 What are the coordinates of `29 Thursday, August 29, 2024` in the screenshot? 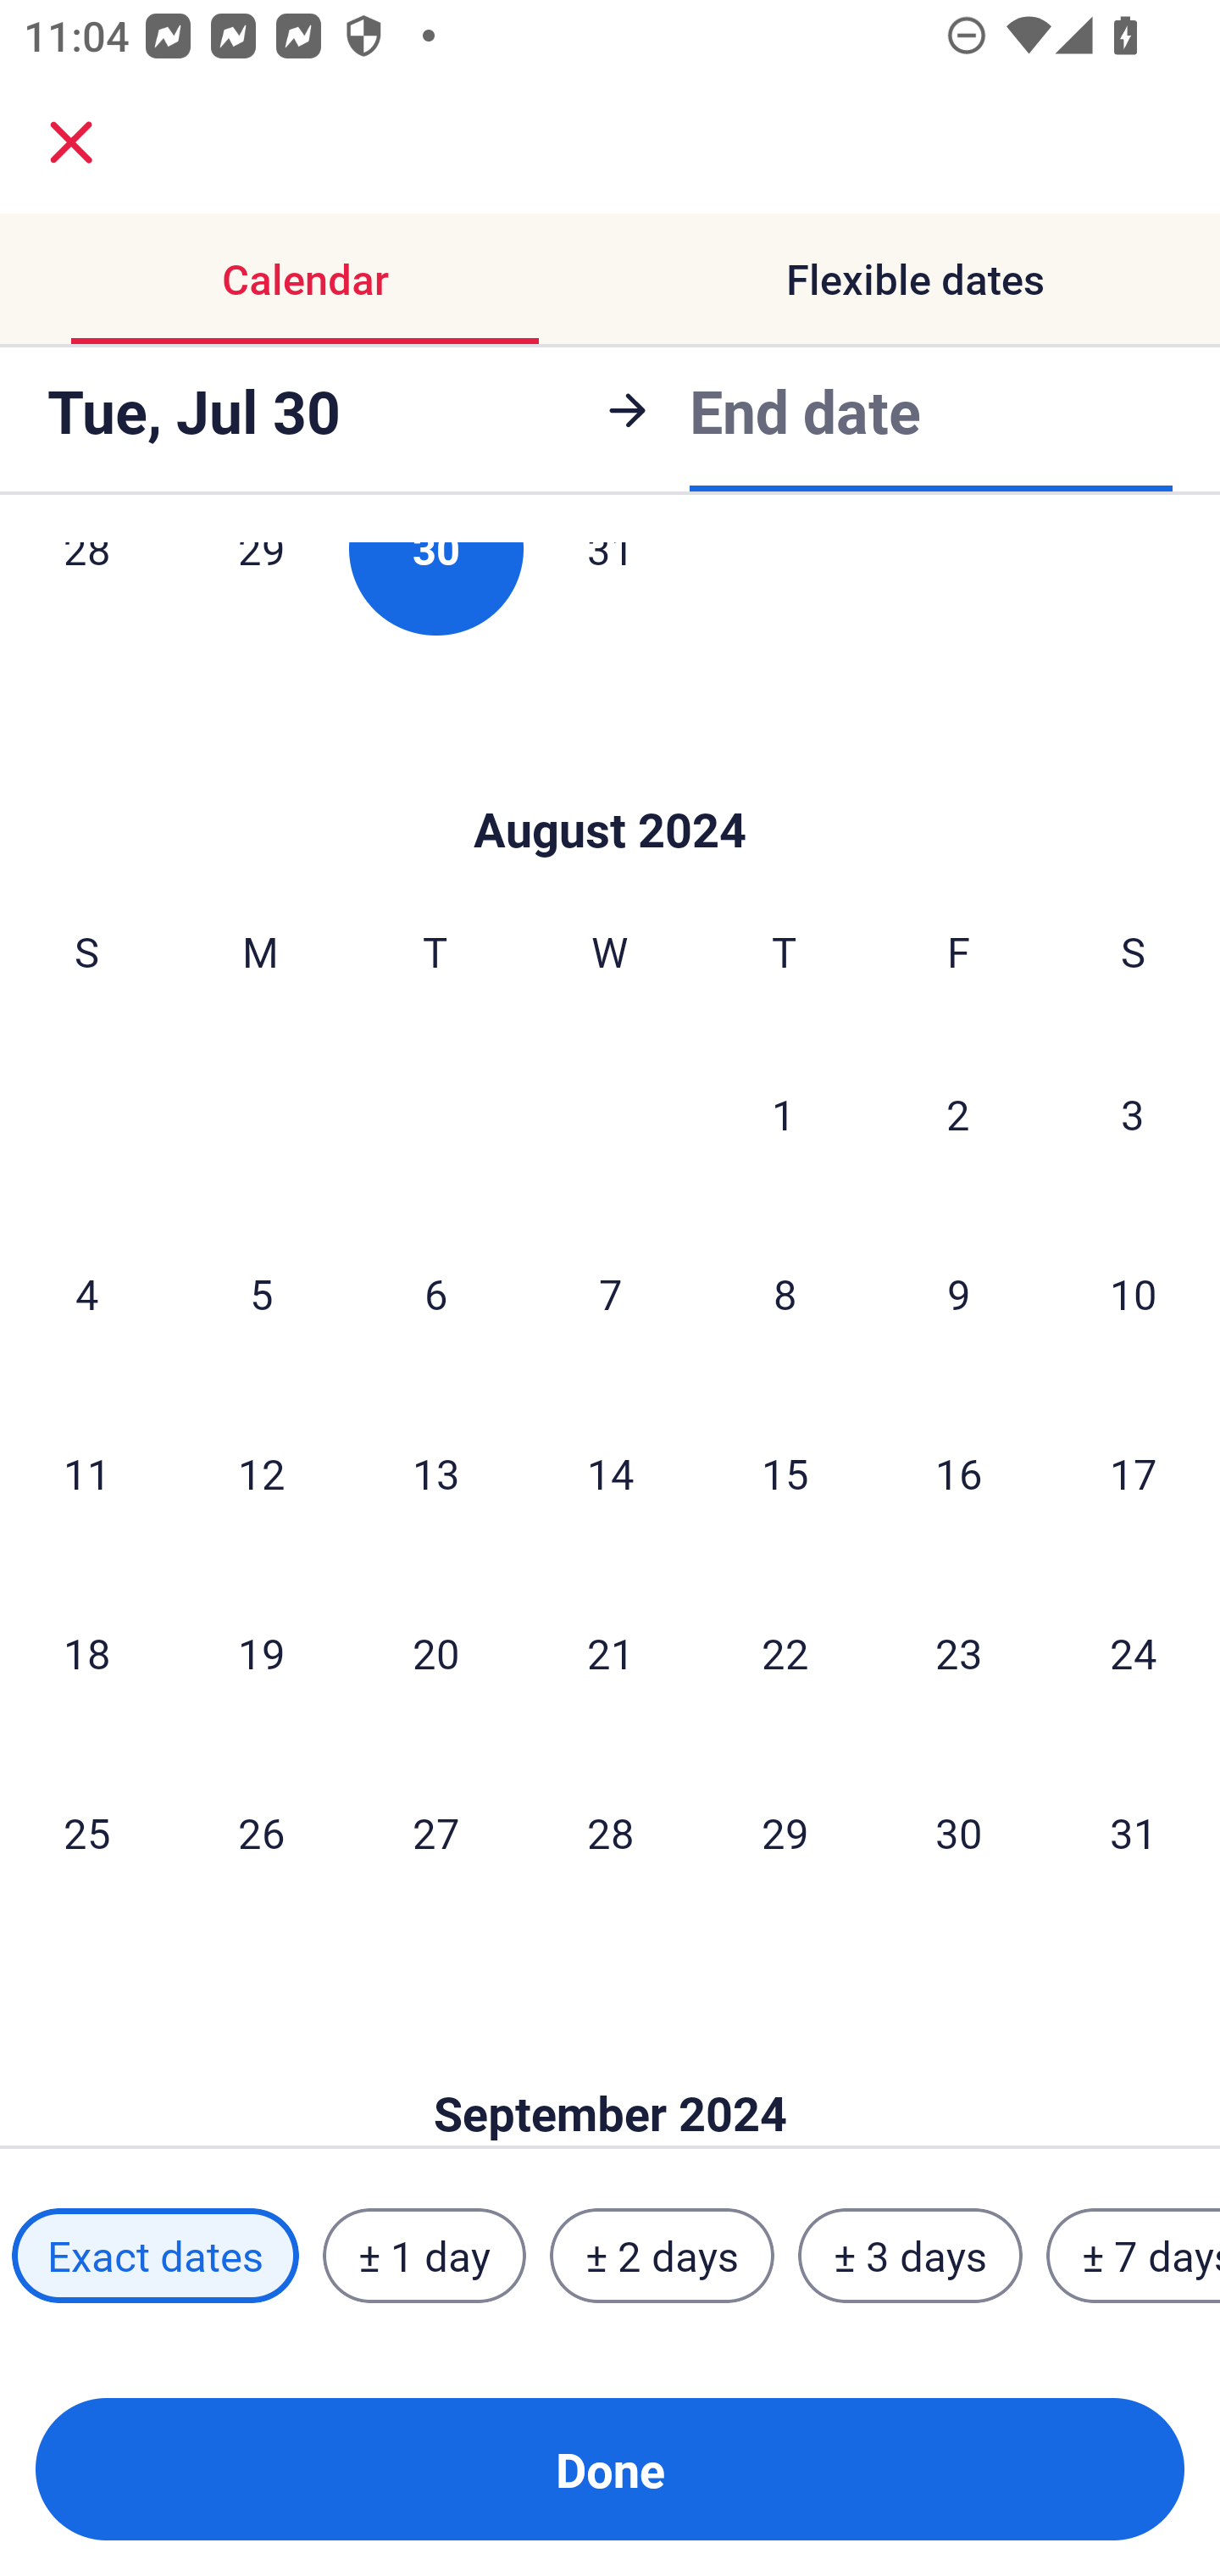 It's located at (785, 1832).